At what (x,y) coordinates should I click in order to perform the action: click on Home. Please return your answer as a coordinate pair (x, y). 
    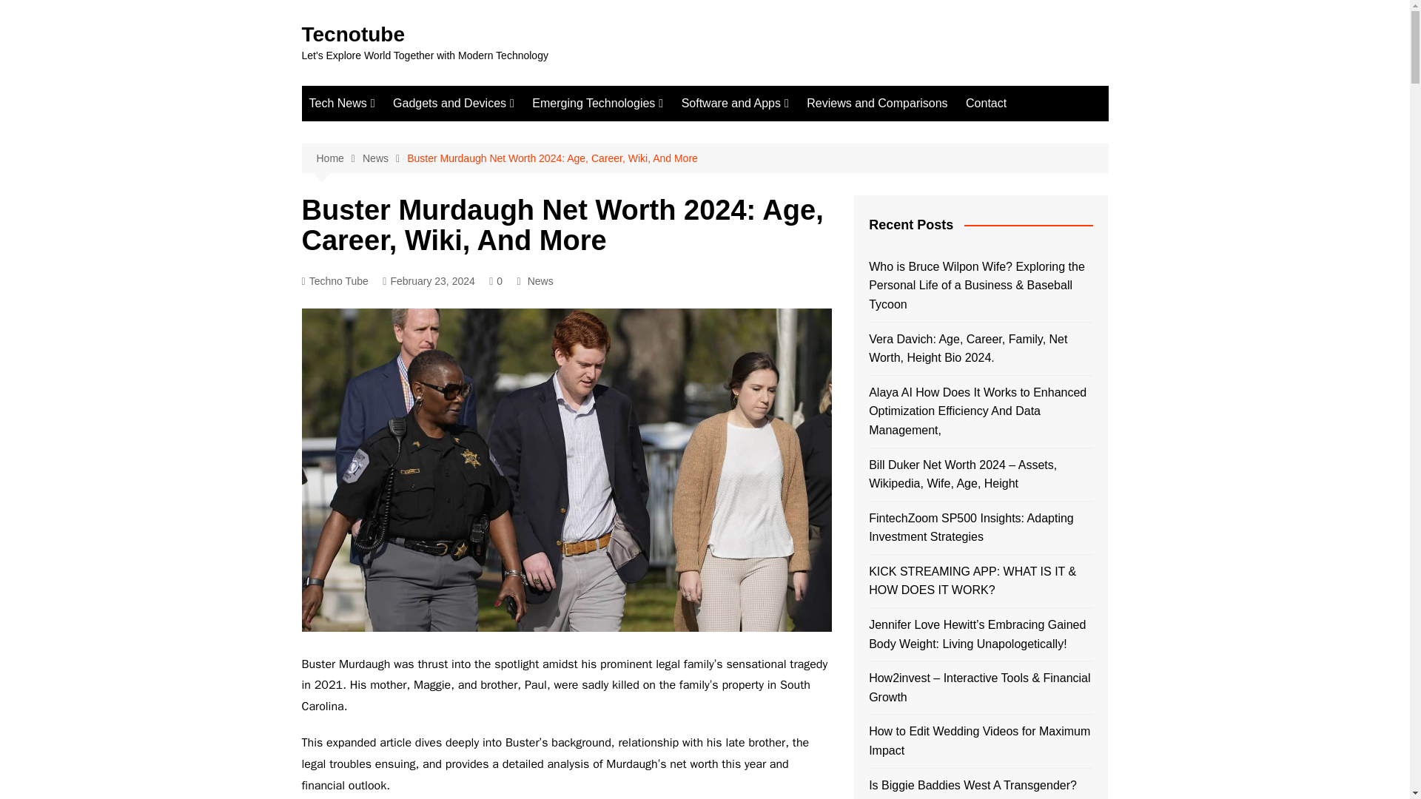
    Looking at the image, I should click on (339, 158).